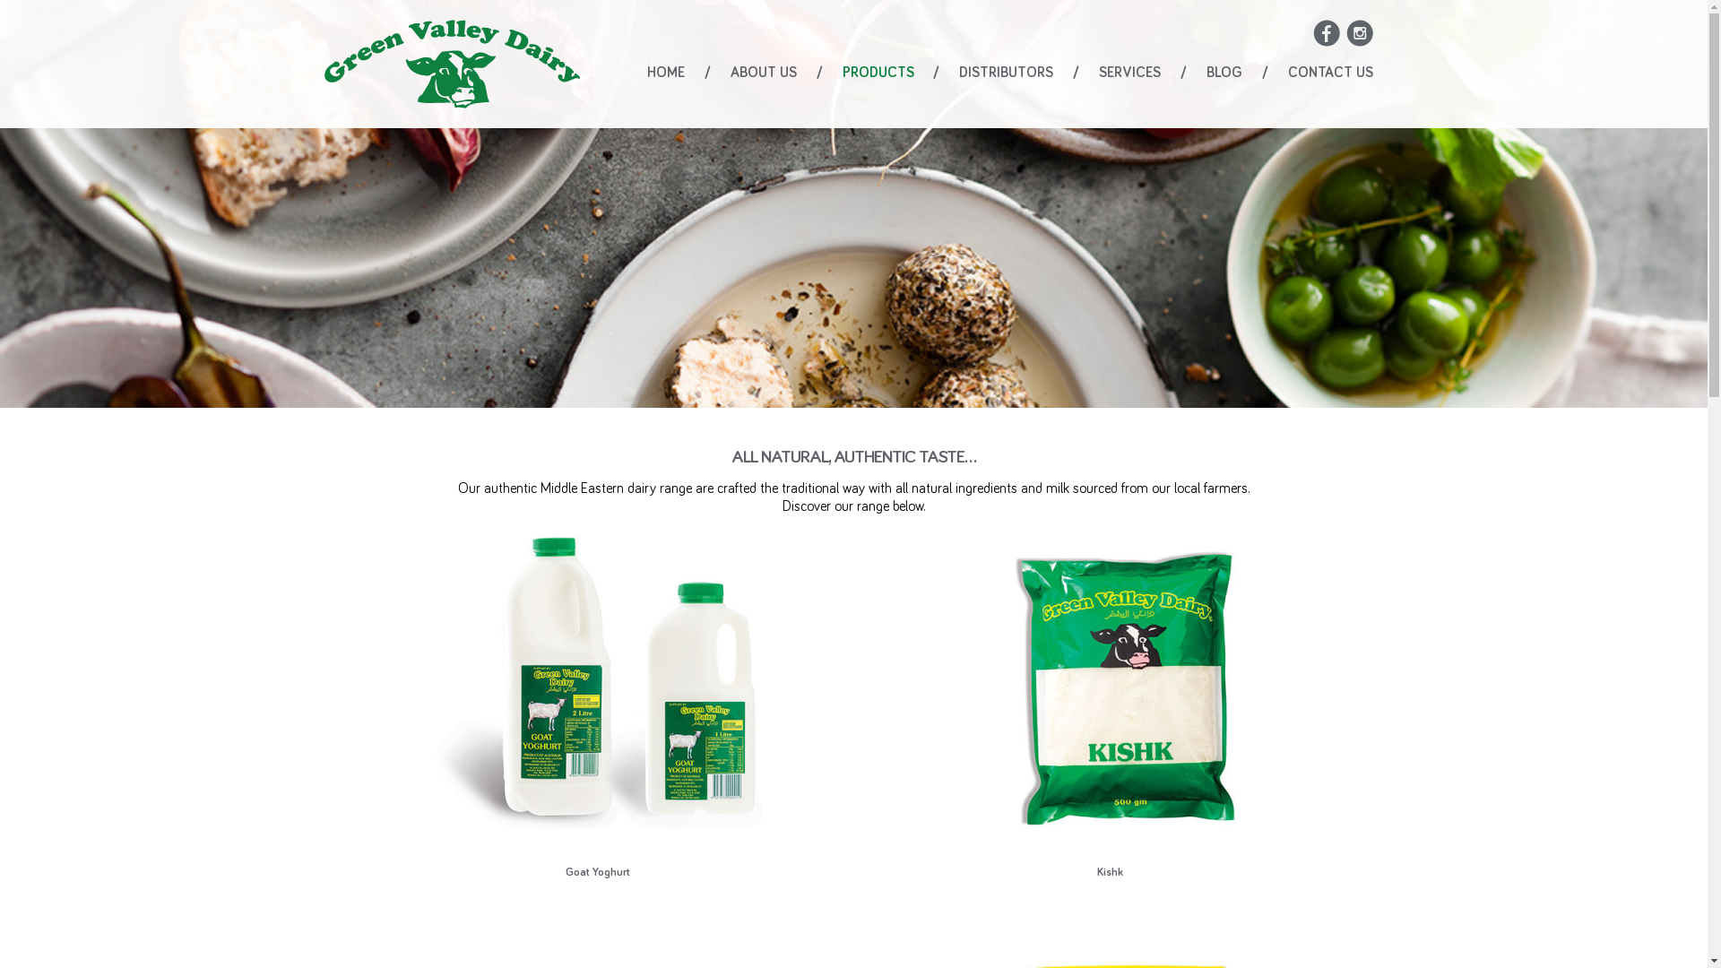 This screenshot has height=968, width=1721. What do you see at coordinates (936, 73) in the screenshot?
I see `/` at bounding box center [936, 73].